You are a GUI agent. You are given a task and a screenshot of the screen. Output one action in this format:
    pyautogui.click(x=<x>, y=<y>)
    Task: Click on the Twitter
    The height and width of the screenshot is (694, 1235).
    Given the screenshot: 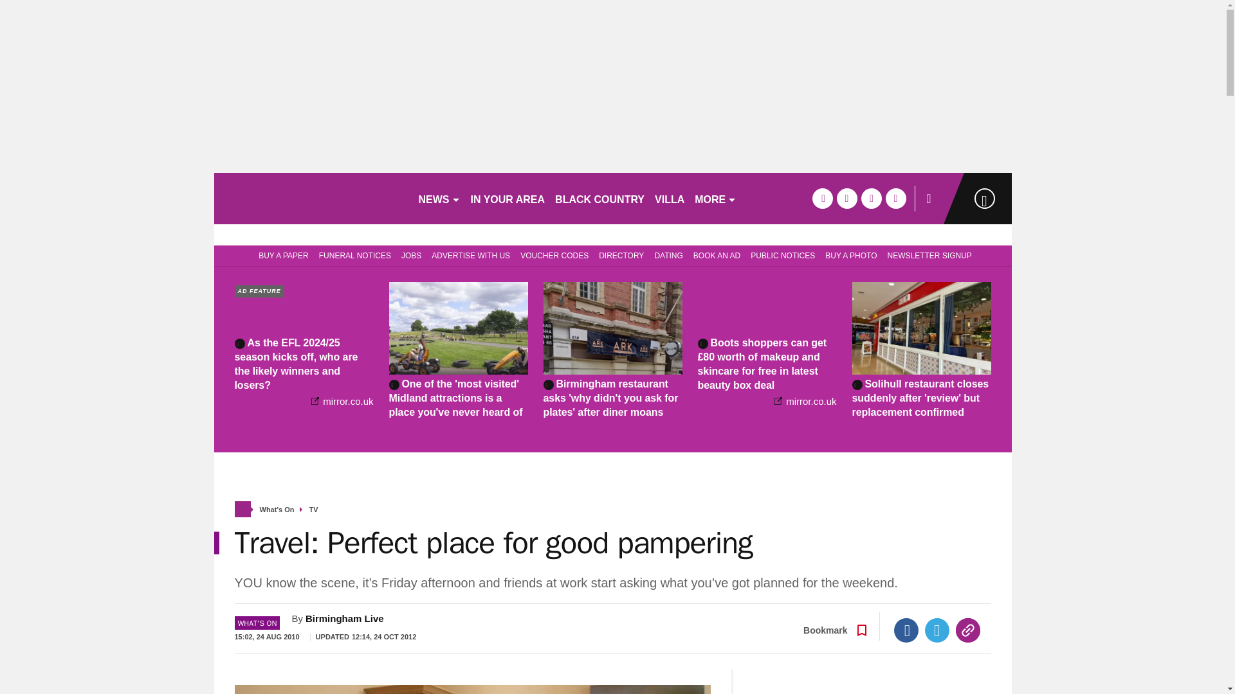 What is the action you would take?
    pyautogui.click(x=937, y=630)
    